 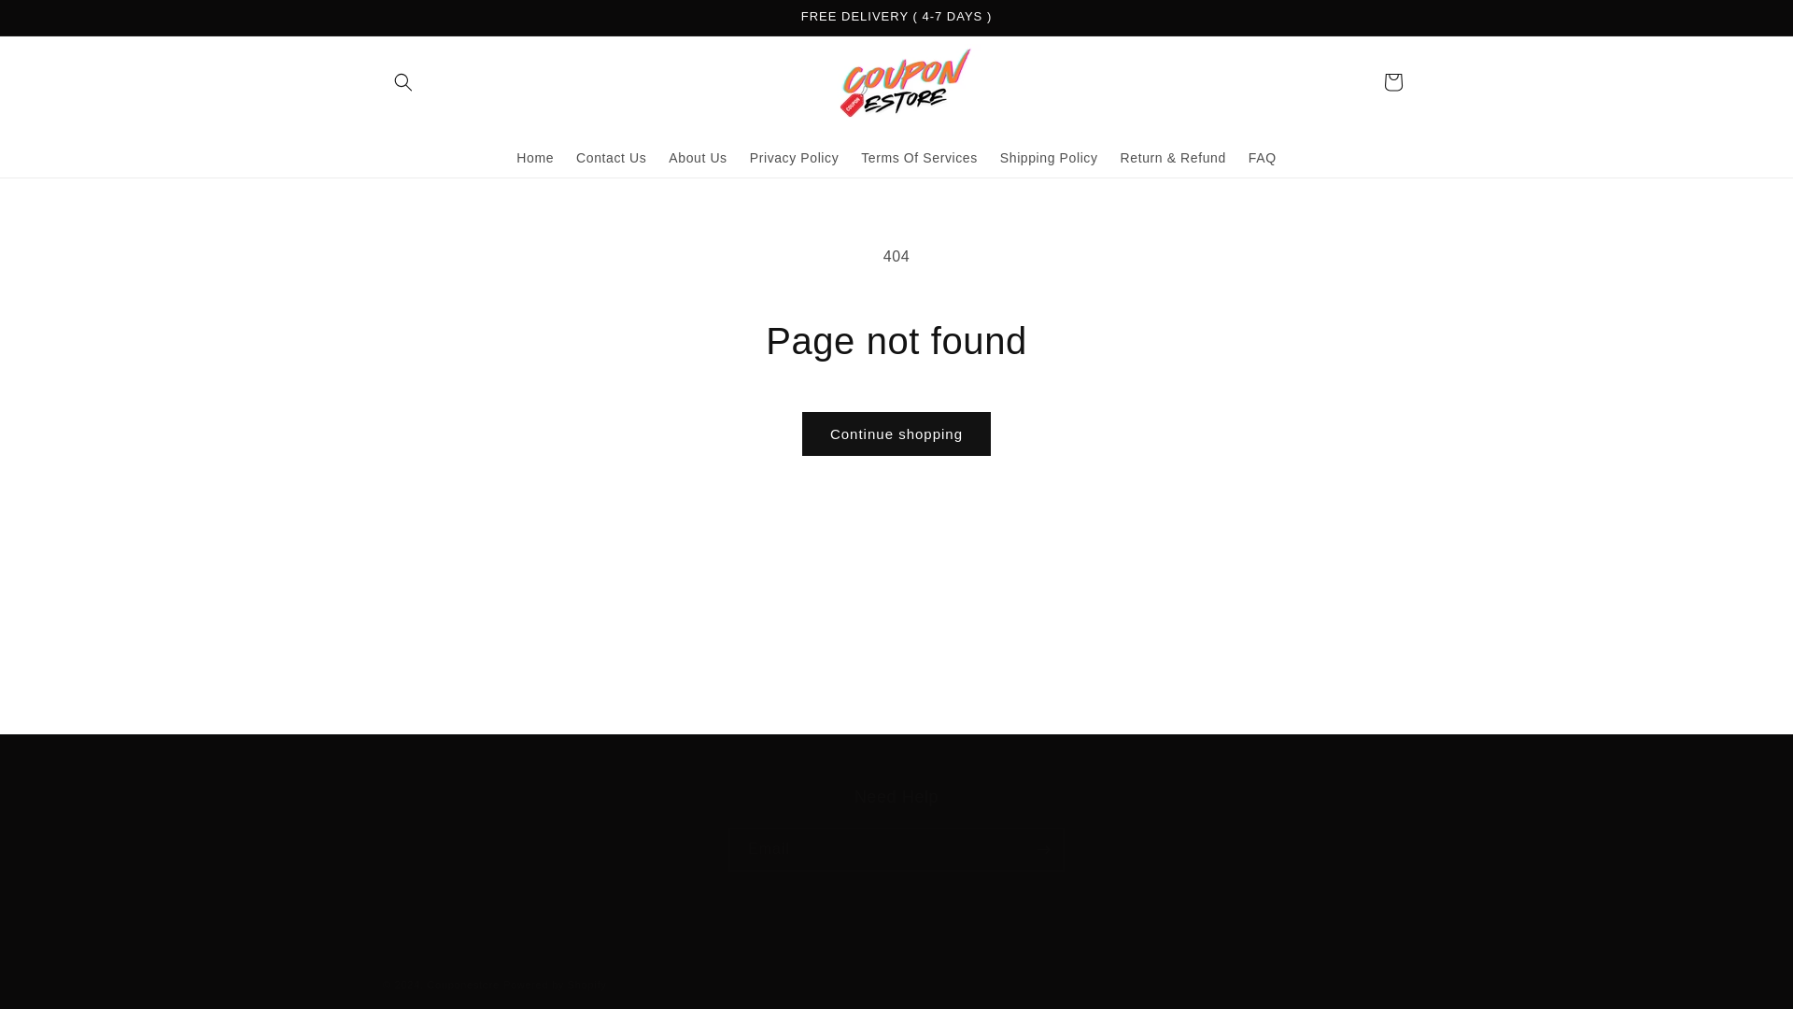 I want to click on Shipping Policy, so click(x=1050, y=157).